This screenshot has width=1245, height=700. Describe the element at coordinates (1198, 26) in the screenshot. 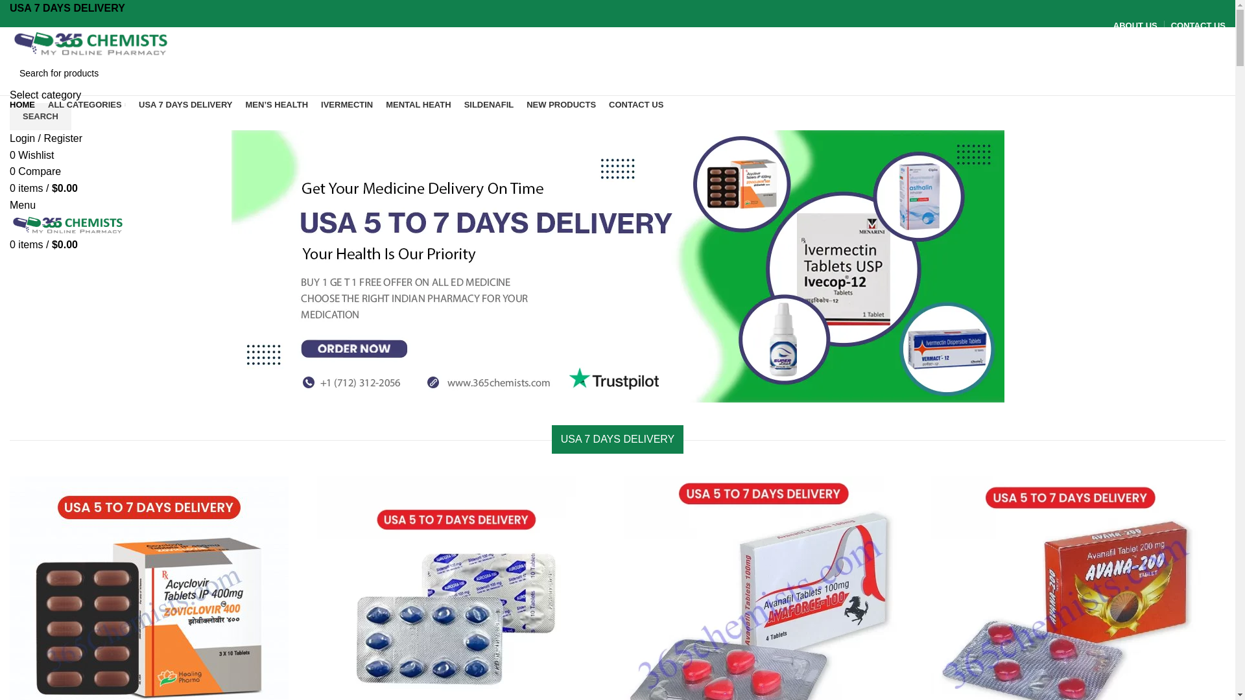

I see `CONTACT US` at that location.